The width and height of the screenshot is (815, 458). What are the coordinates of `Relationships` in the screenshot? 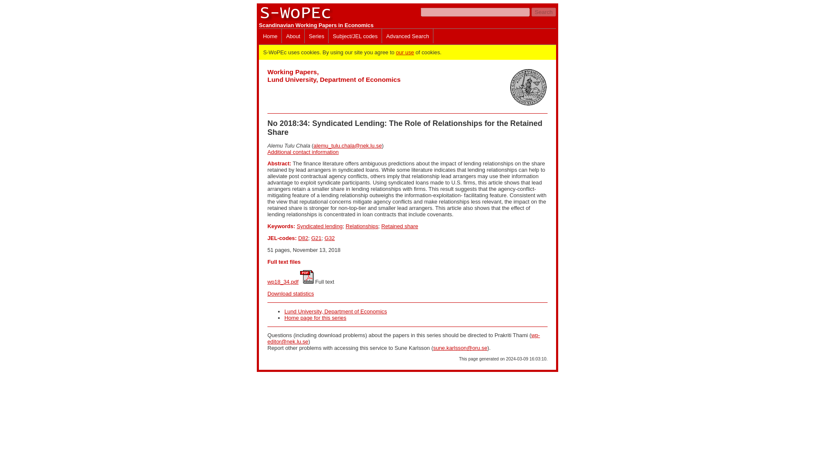 It's located at (362, 226).